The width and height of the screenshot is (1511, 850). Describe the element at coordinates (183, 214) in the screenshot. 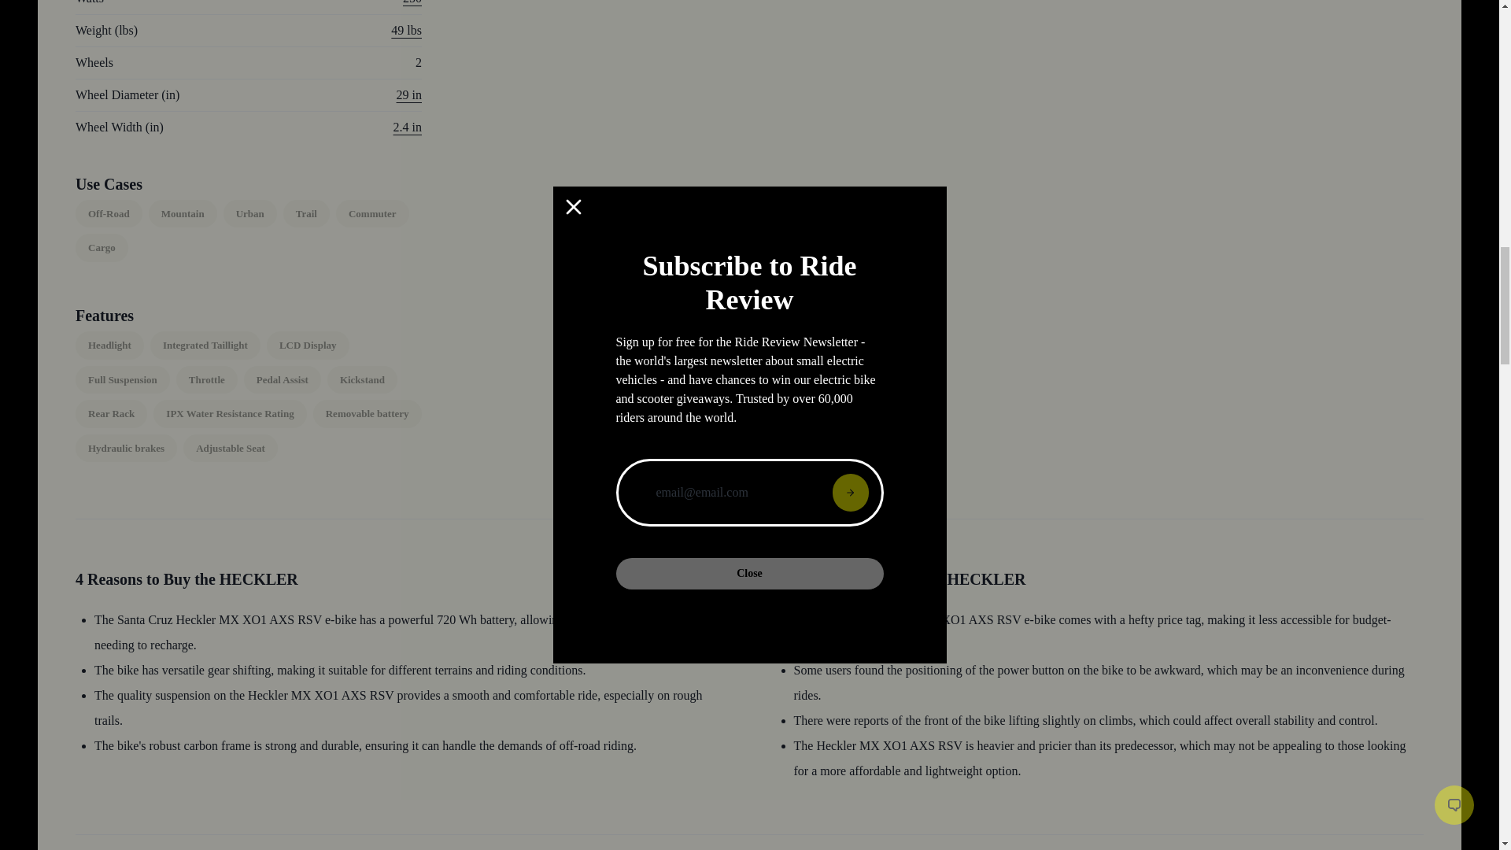

I see `Mountain` at that location.